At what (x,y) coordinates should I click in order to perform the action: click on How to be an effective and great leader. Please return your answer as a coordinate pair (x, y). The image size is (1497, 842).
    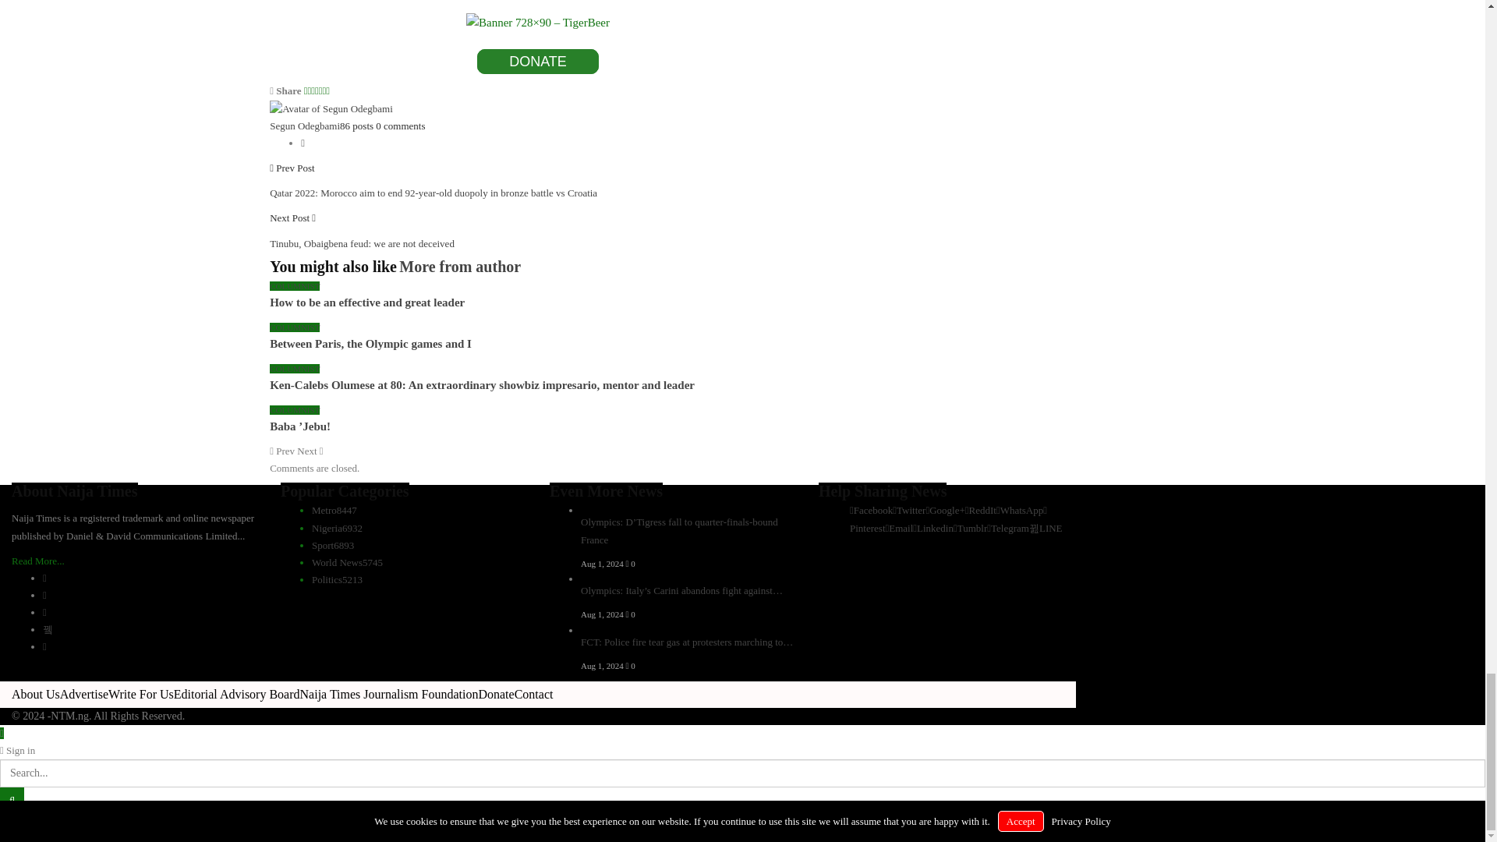
    Looking at the image, I should click on (366, 302).